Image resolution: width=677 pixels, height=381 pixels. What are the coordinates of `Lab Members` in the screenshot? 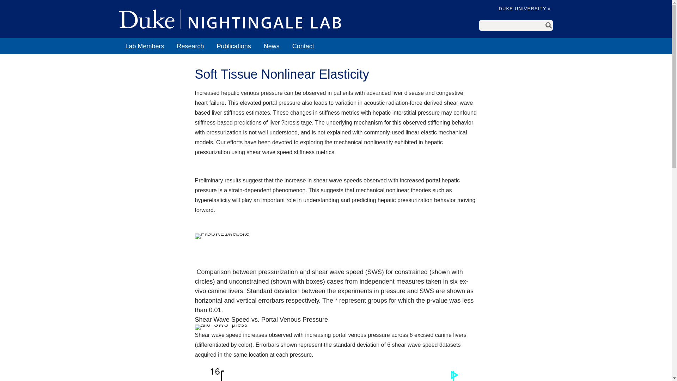 It's located at (145, 46).